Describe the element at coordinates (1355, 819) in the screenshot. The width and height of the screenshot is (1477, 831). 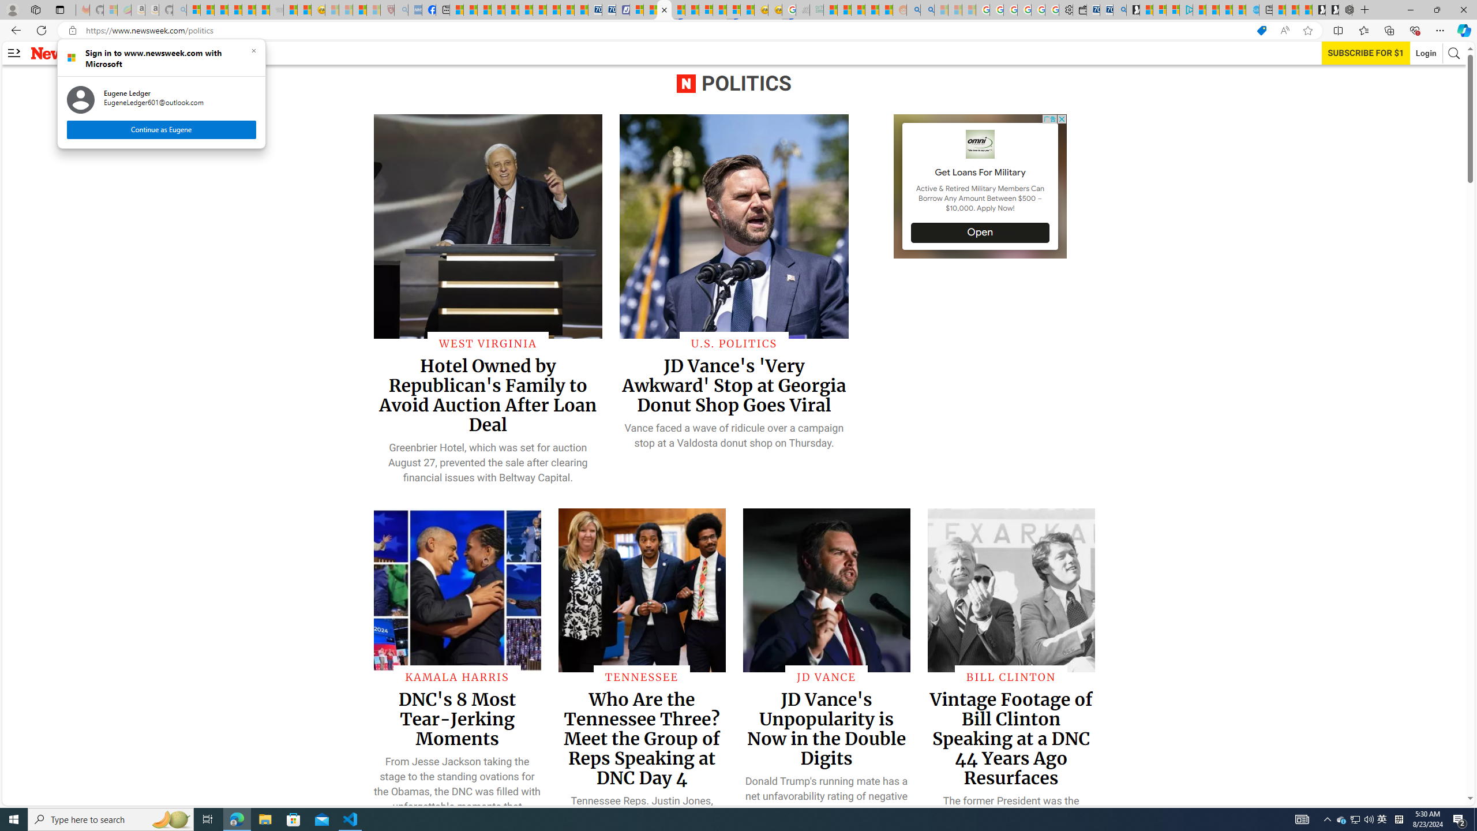
I see `Continue as Eugene` at that location.